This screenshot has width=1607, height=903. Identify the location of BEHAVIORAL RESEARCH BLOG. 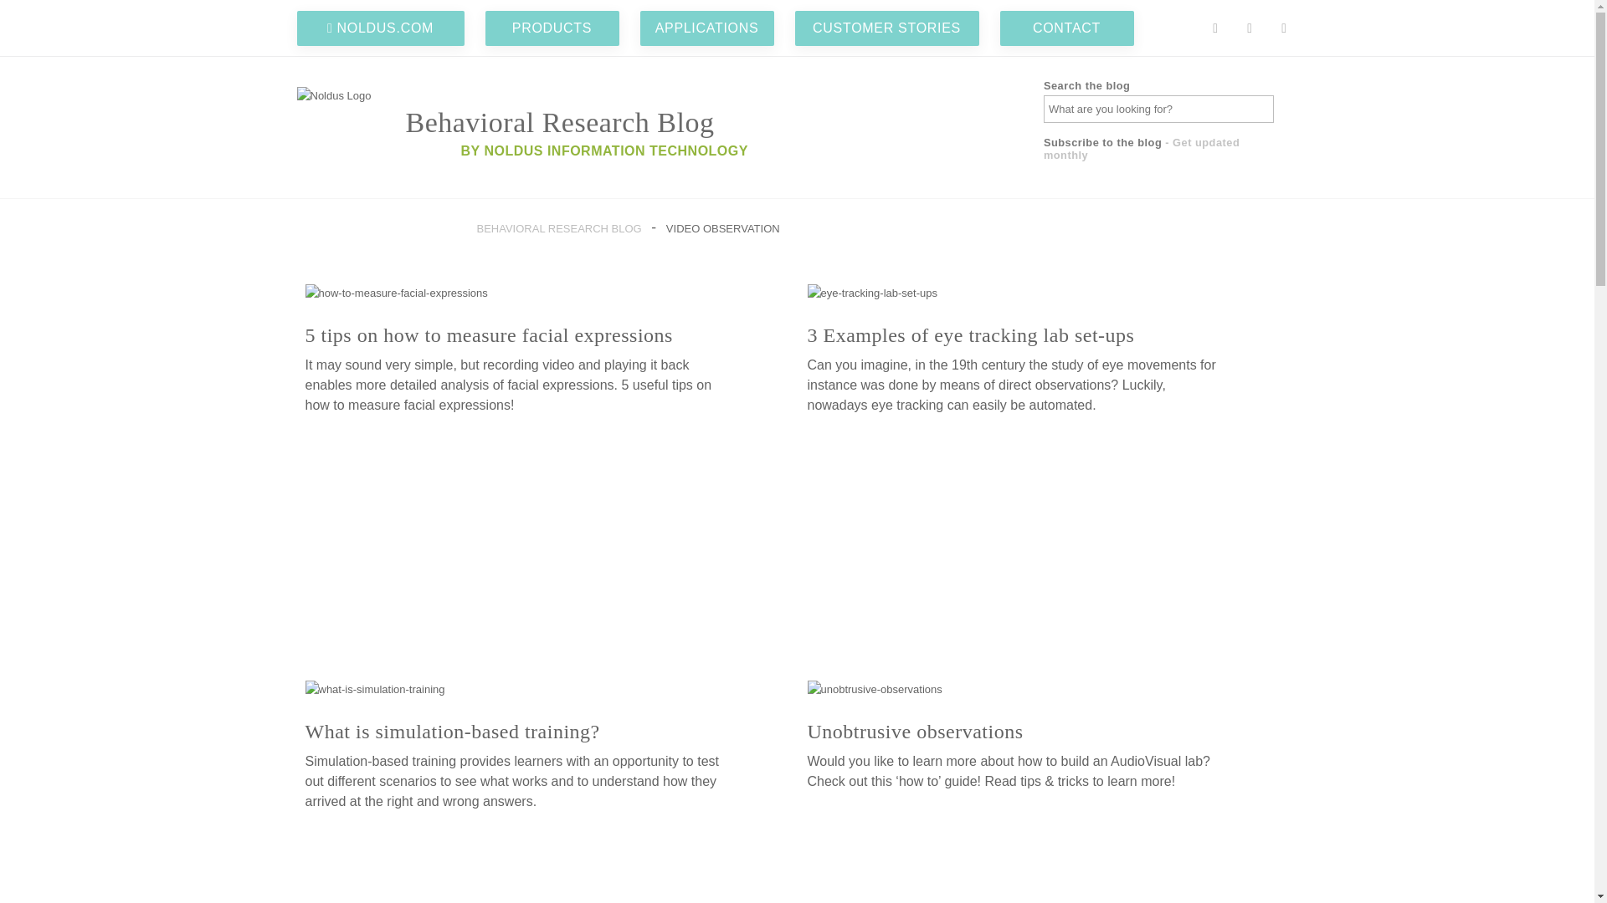
(559, 227).